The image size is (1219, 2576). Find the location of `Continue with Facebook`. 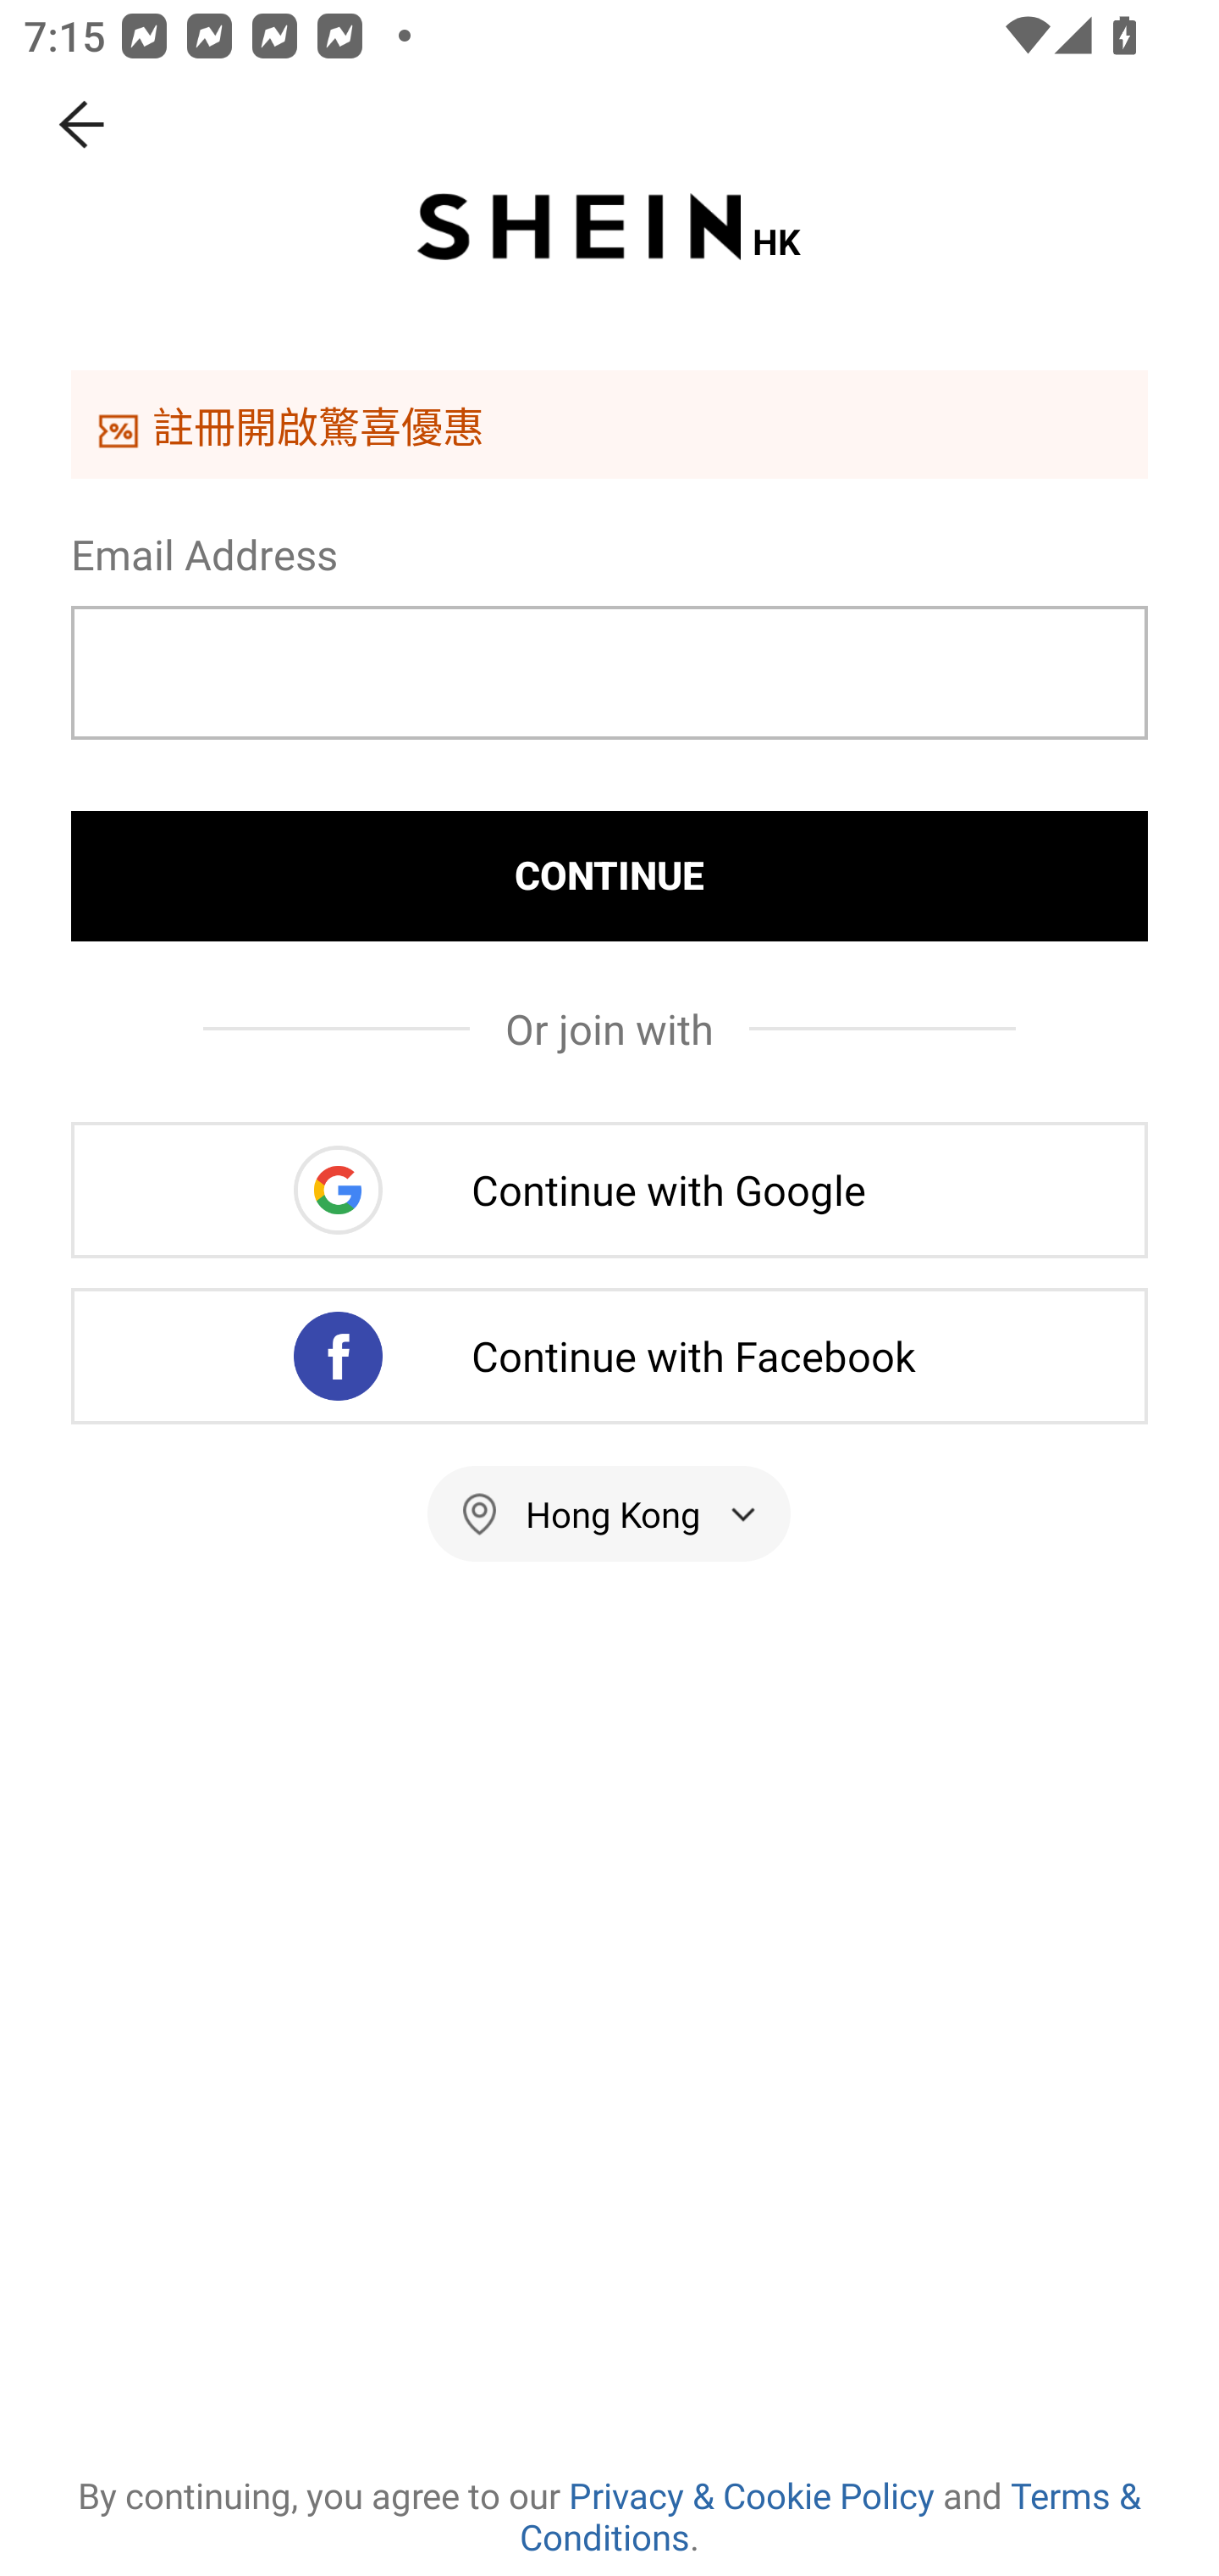

Continue with Facebook is located at coordinates (609, 1356).